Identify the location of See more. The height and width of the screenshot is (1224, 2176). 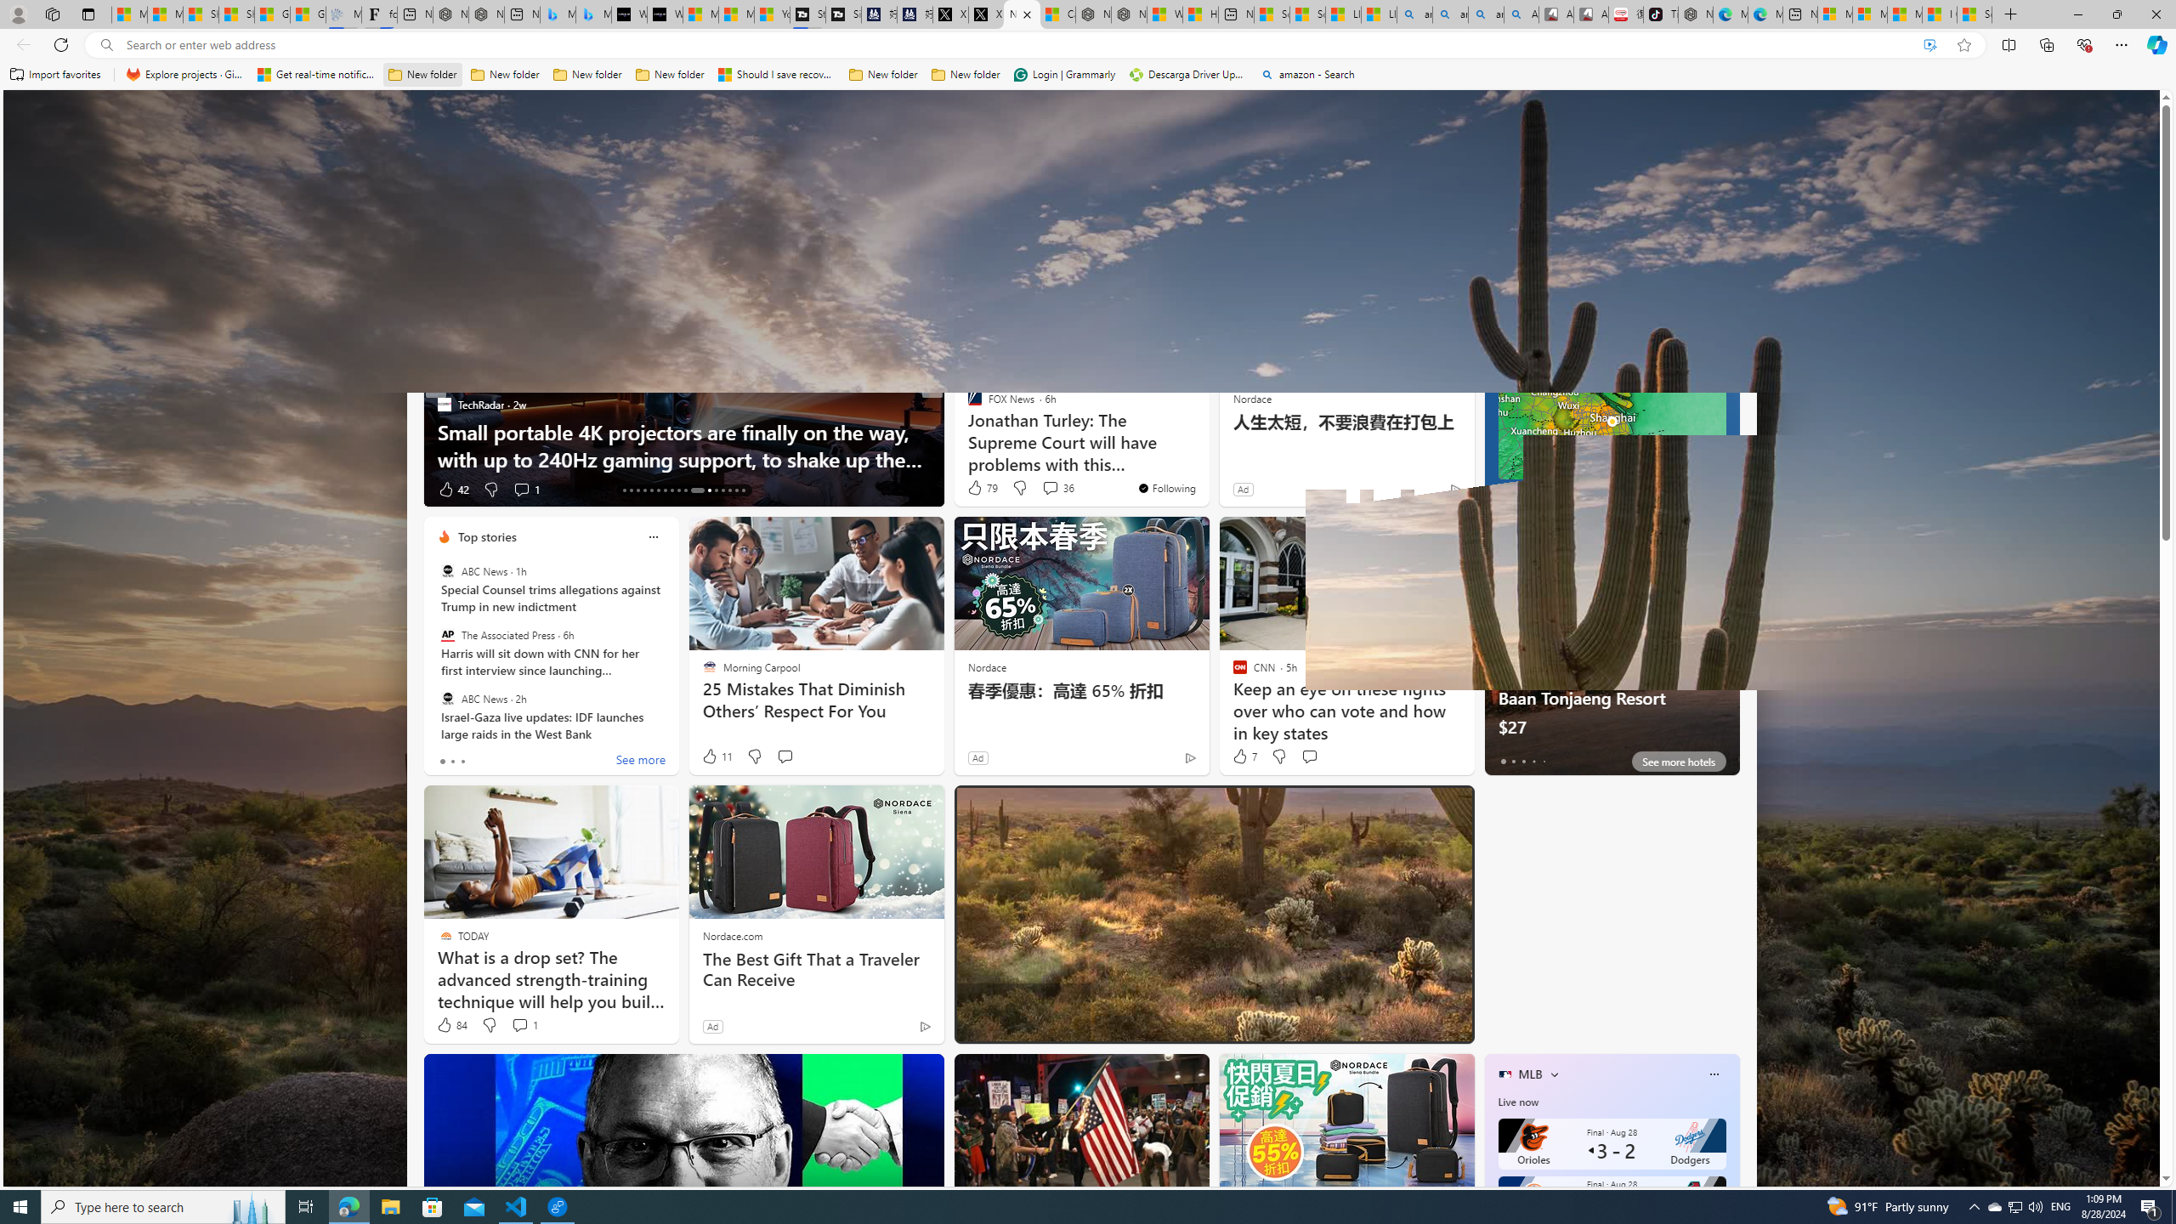
(1188, 269).